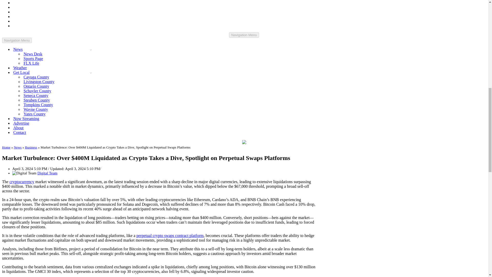 The width and height of the screenshot is (492, 277). Describe the element at coordinates (244, 35) in the screenshot. I see `Navigation Menu` at that location.